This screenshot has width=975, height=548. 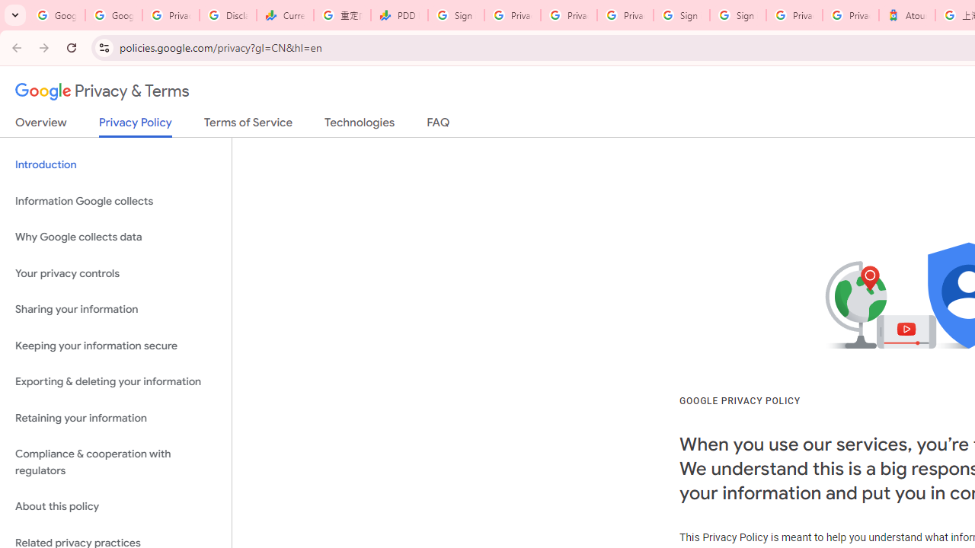 I want to click on Your privacy controls, so click(x=116, y=272).